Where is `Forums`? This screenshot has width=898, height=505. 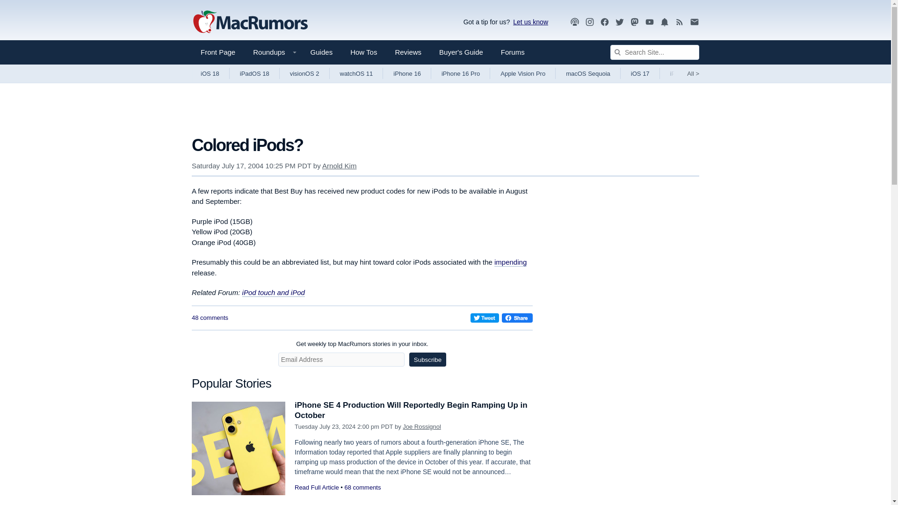 Forums is located at coordinates (513, 52).